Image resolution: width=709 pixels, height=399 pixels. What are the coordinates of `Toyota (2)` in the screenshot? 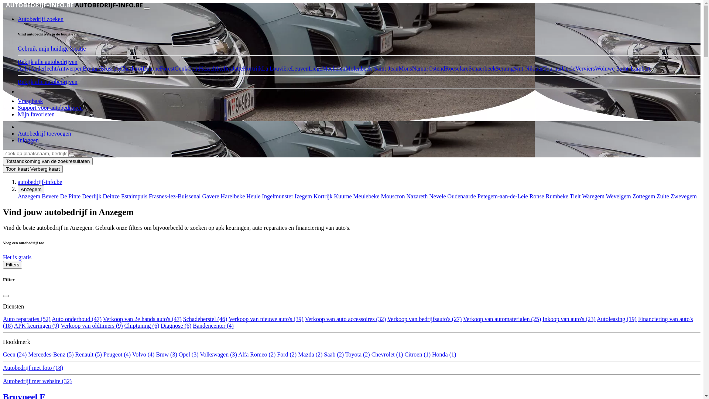 It's located at (357, 355).